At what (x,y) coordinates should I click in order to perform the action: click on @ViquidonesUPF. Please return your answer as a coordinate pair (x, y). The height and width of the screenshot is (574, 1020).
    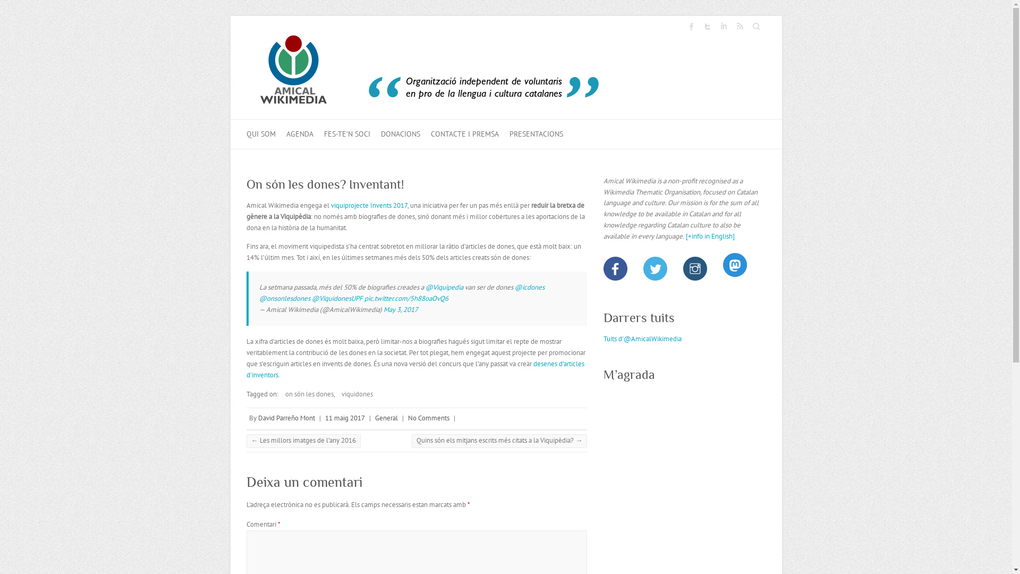
    Looking at the image, I should click on (337, 299).